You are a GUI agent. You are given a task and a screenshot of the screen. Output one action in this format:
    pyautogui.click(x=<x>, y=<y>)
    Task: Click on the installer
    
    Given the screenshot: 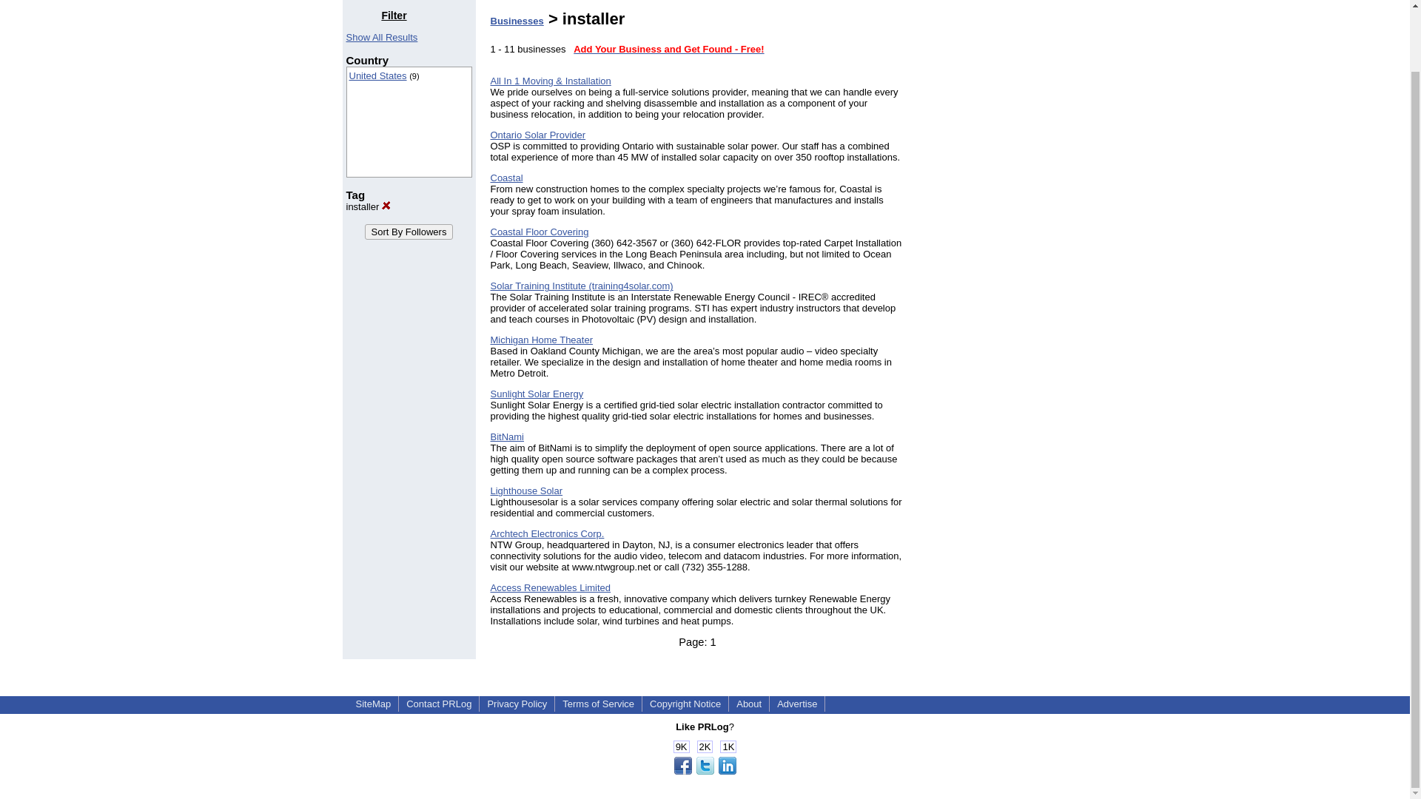 What is the action you would take?
    pyautogui.click(x=369, y=207)
    